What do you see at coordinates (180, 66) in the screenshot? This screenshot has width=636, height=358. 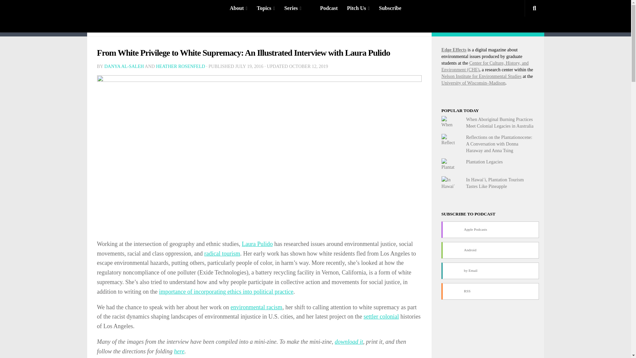 I see `Posts by Heather Rosenfeld` at bounding box center [180, 66].